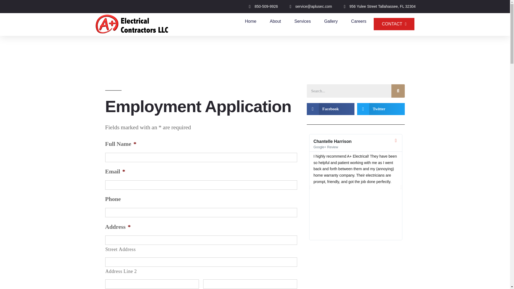 Image resolution: width=514 pixels, height=289 pixels. I want to click on 956 Yulee Street Tallahassee, FL 32304, so click(377, 6).